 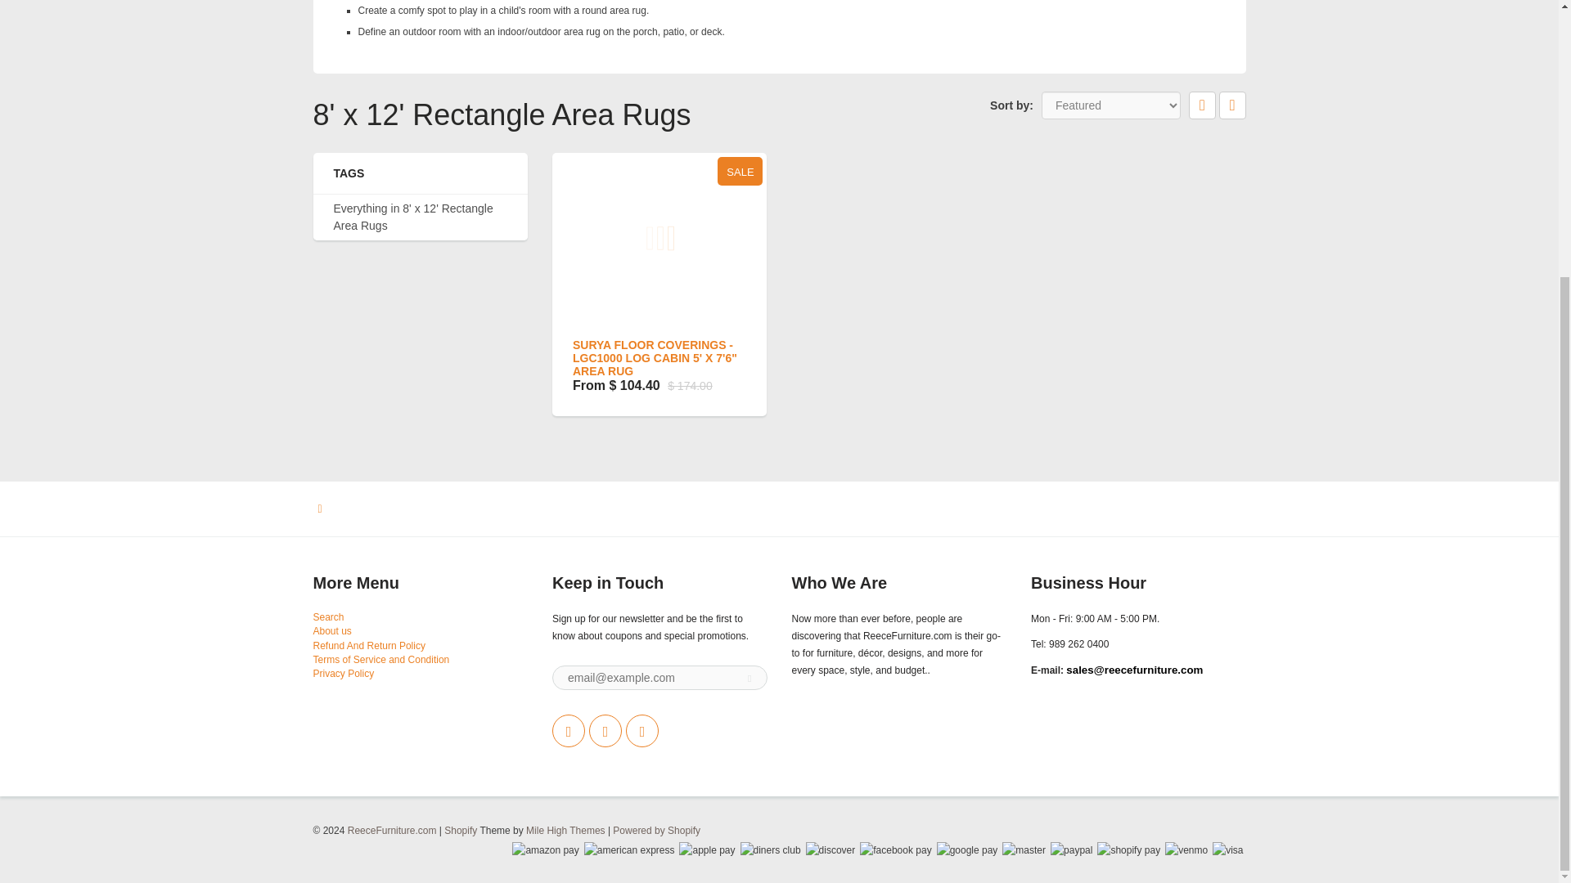 What do you see at coordinates (641, 730) in the screenshot?
I see `Pinterest` at bounding box center [641, 730].